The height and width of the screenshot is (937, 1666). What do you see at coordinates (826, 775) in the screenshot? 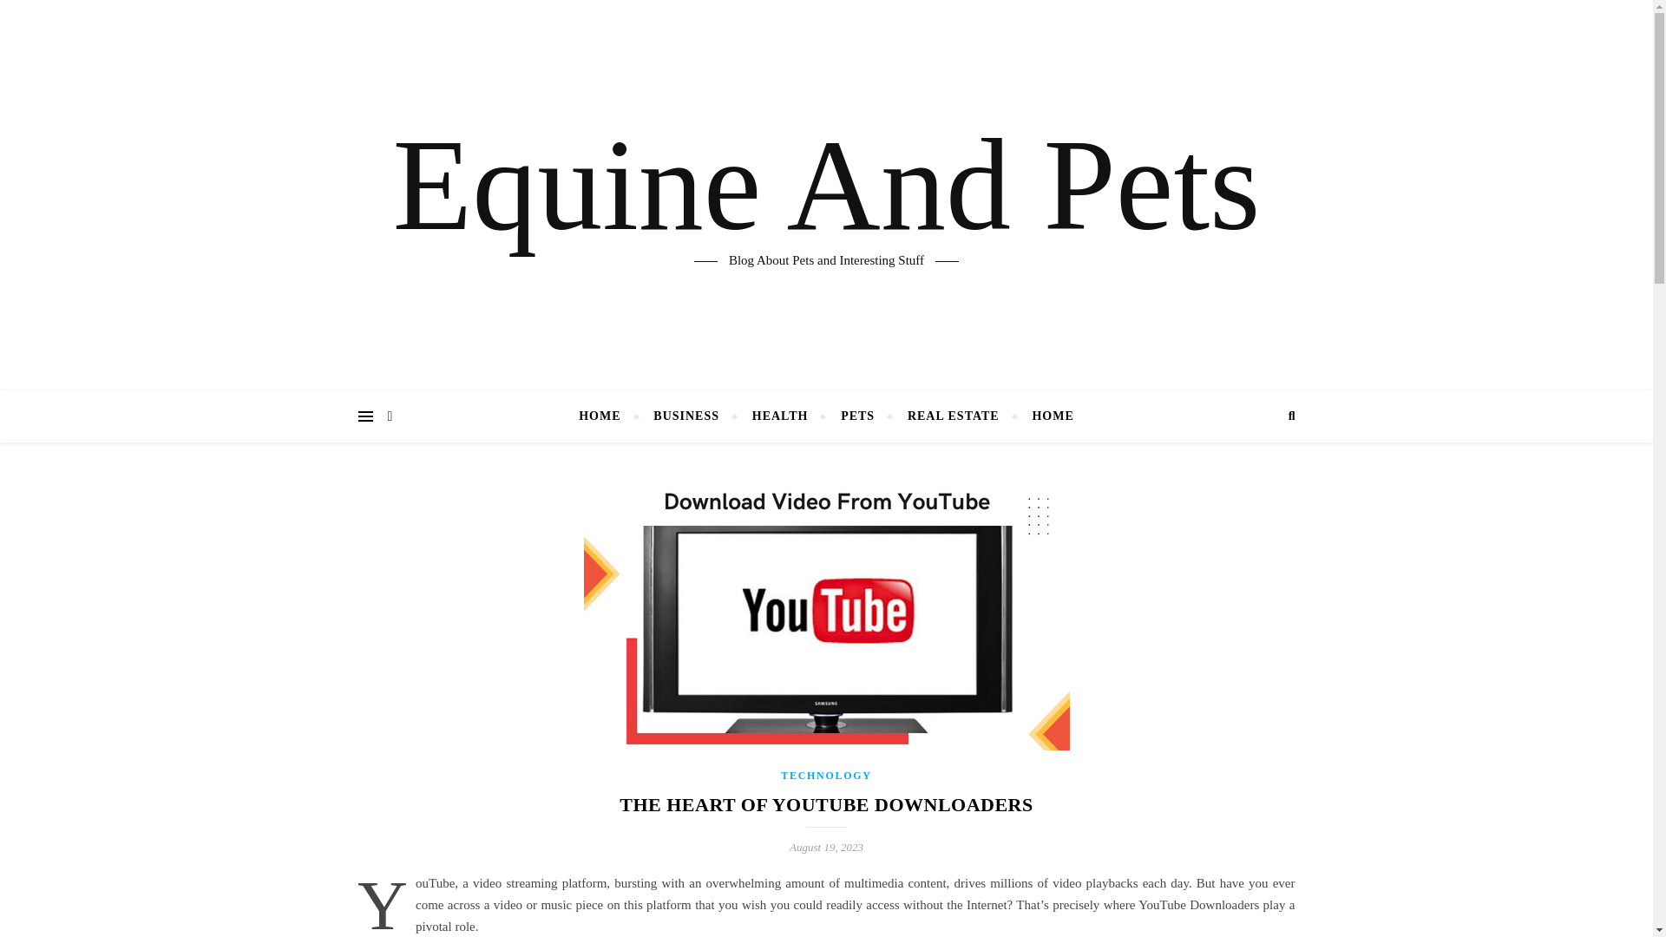
I see `TECHNOLOGY` at bounding box center [826, 775].